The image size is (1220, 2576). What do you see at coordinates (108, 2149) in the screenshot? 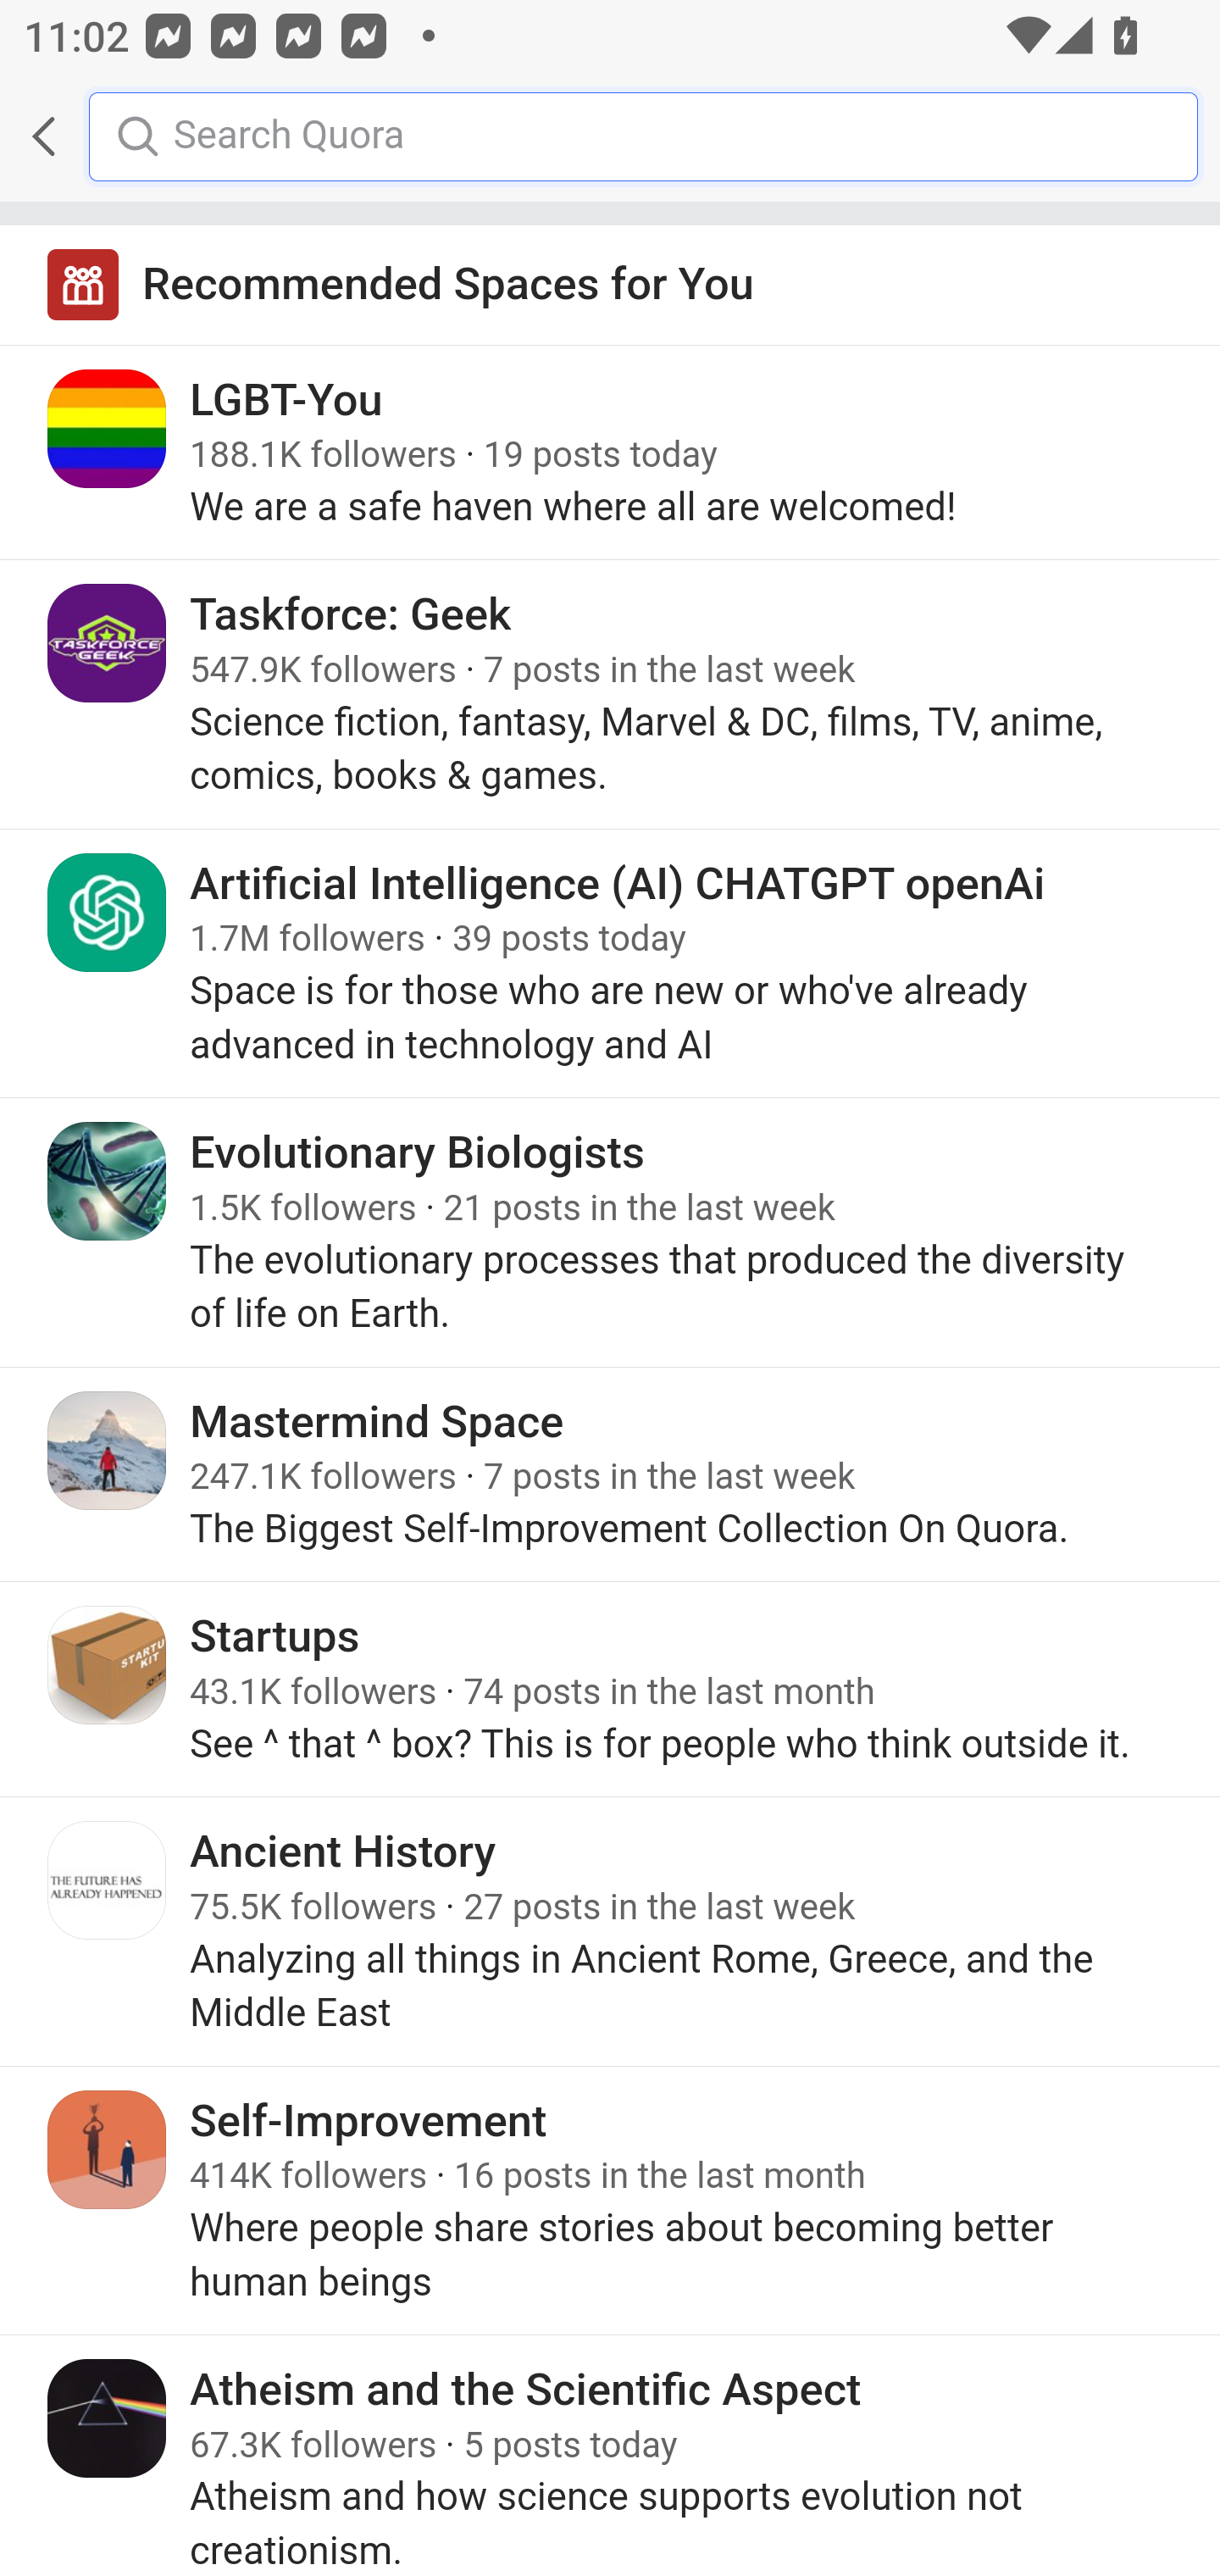
I see `Icon for Self-Improvement` at bounding box center [108, 2149].